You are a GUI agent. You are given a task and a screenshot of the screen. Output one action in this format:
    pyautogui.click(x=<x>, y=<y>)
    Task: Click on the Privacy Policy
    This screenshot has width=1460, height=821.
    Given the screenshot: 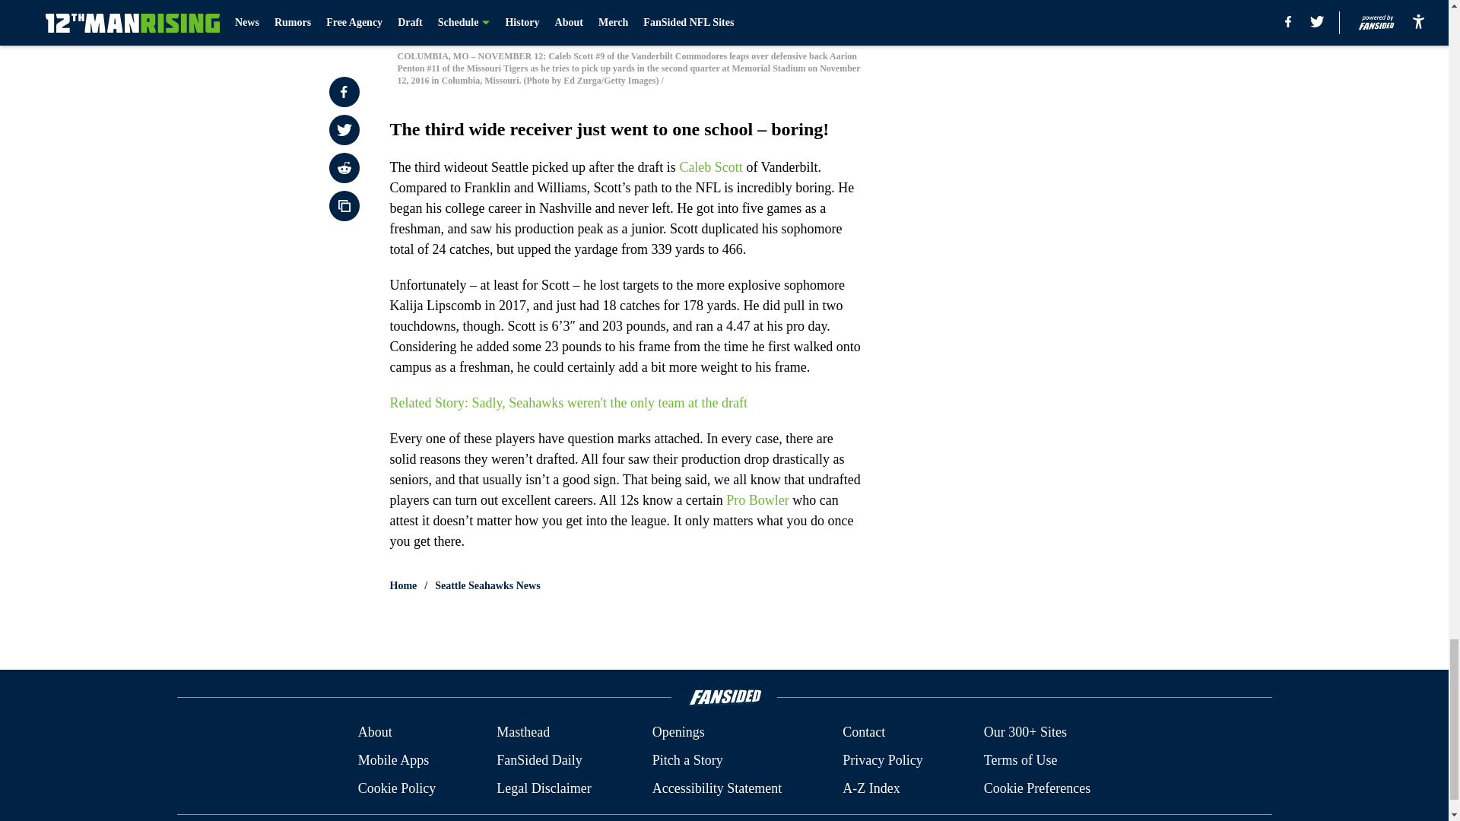 What is the action you would take?
    pyautogui.click(x=882, y=760)
    